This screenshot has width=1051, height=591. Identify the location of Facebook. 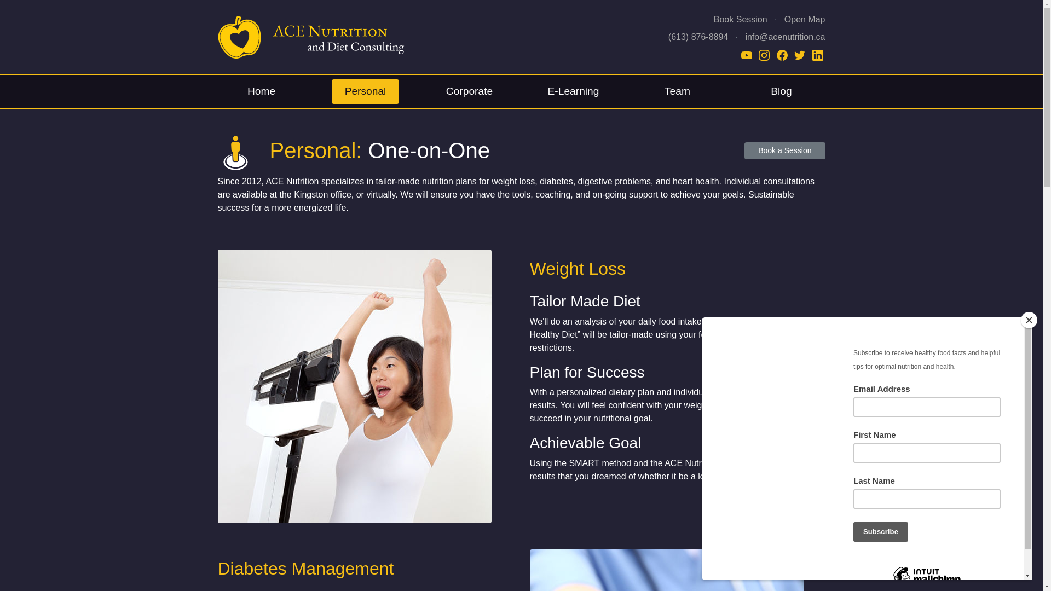
(783, 55).